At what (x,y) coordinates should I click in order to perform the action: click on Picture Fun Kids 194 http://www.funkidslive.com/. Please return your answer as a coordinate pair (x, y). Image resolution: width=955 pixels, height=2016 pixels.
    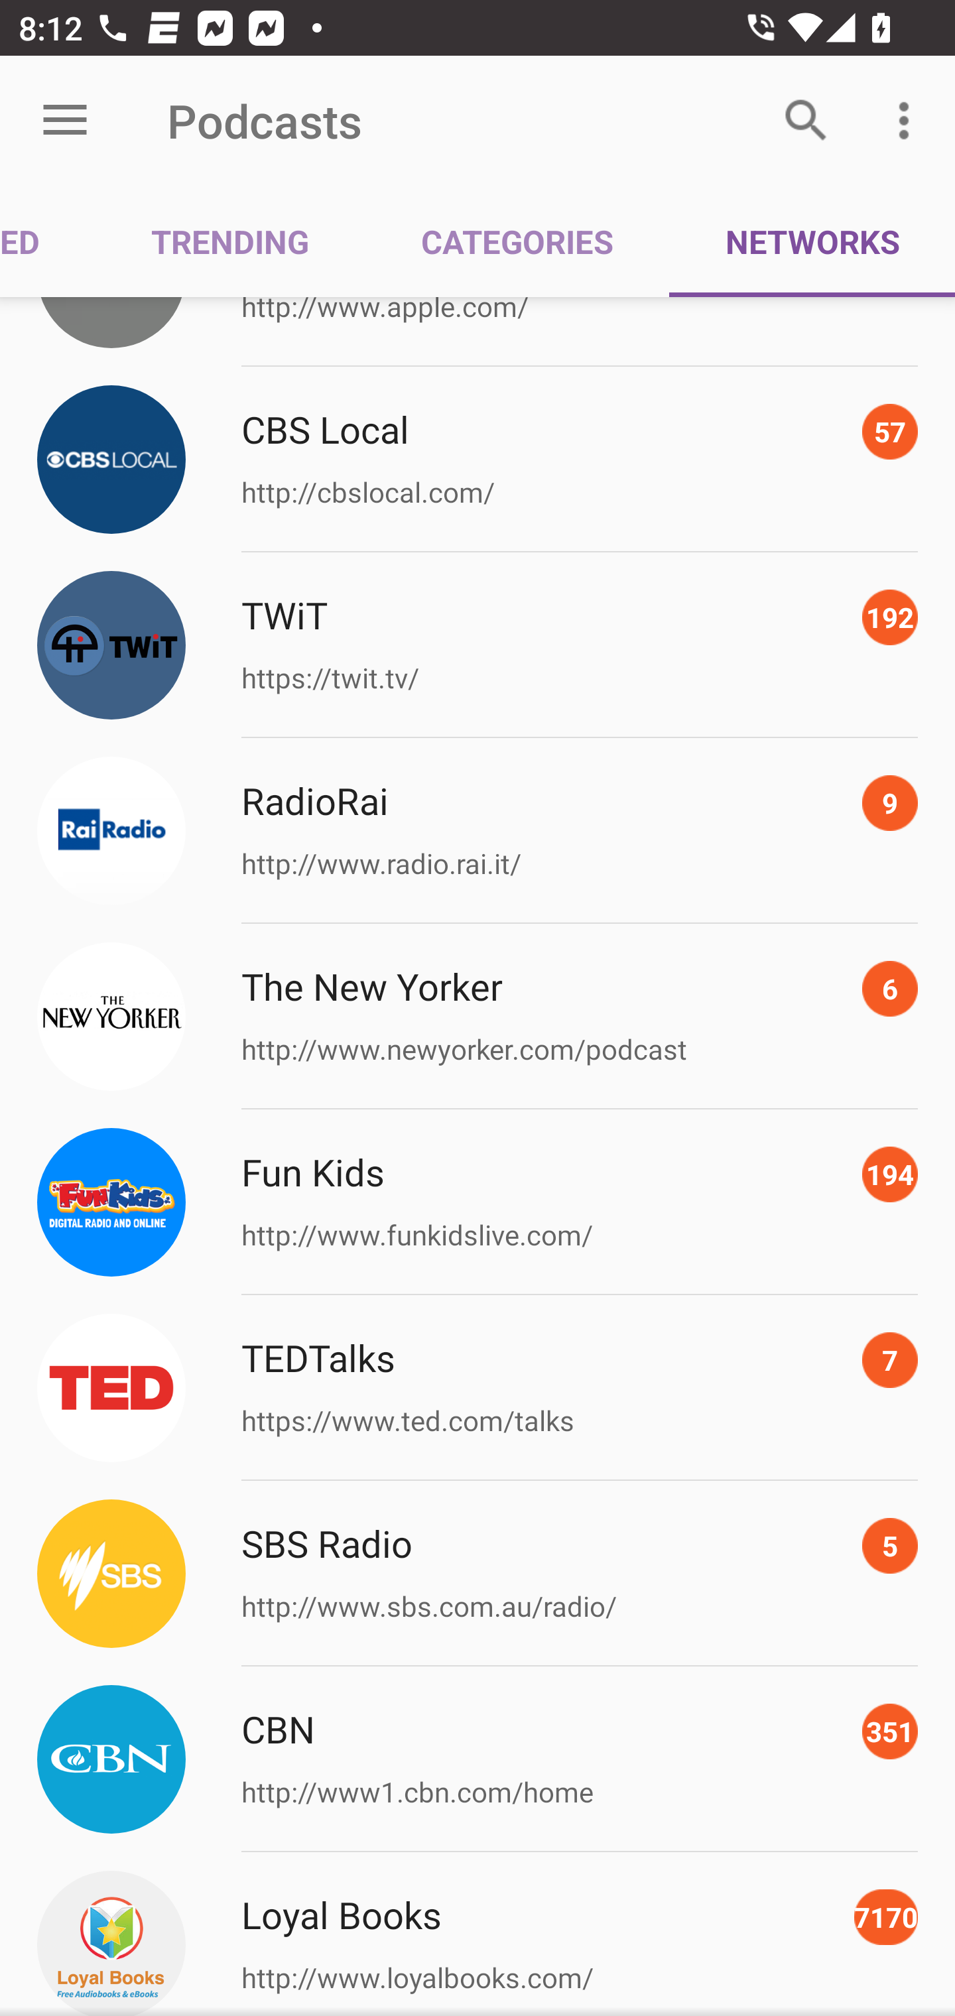
    Looking at the image, I should click on (477, 1202).